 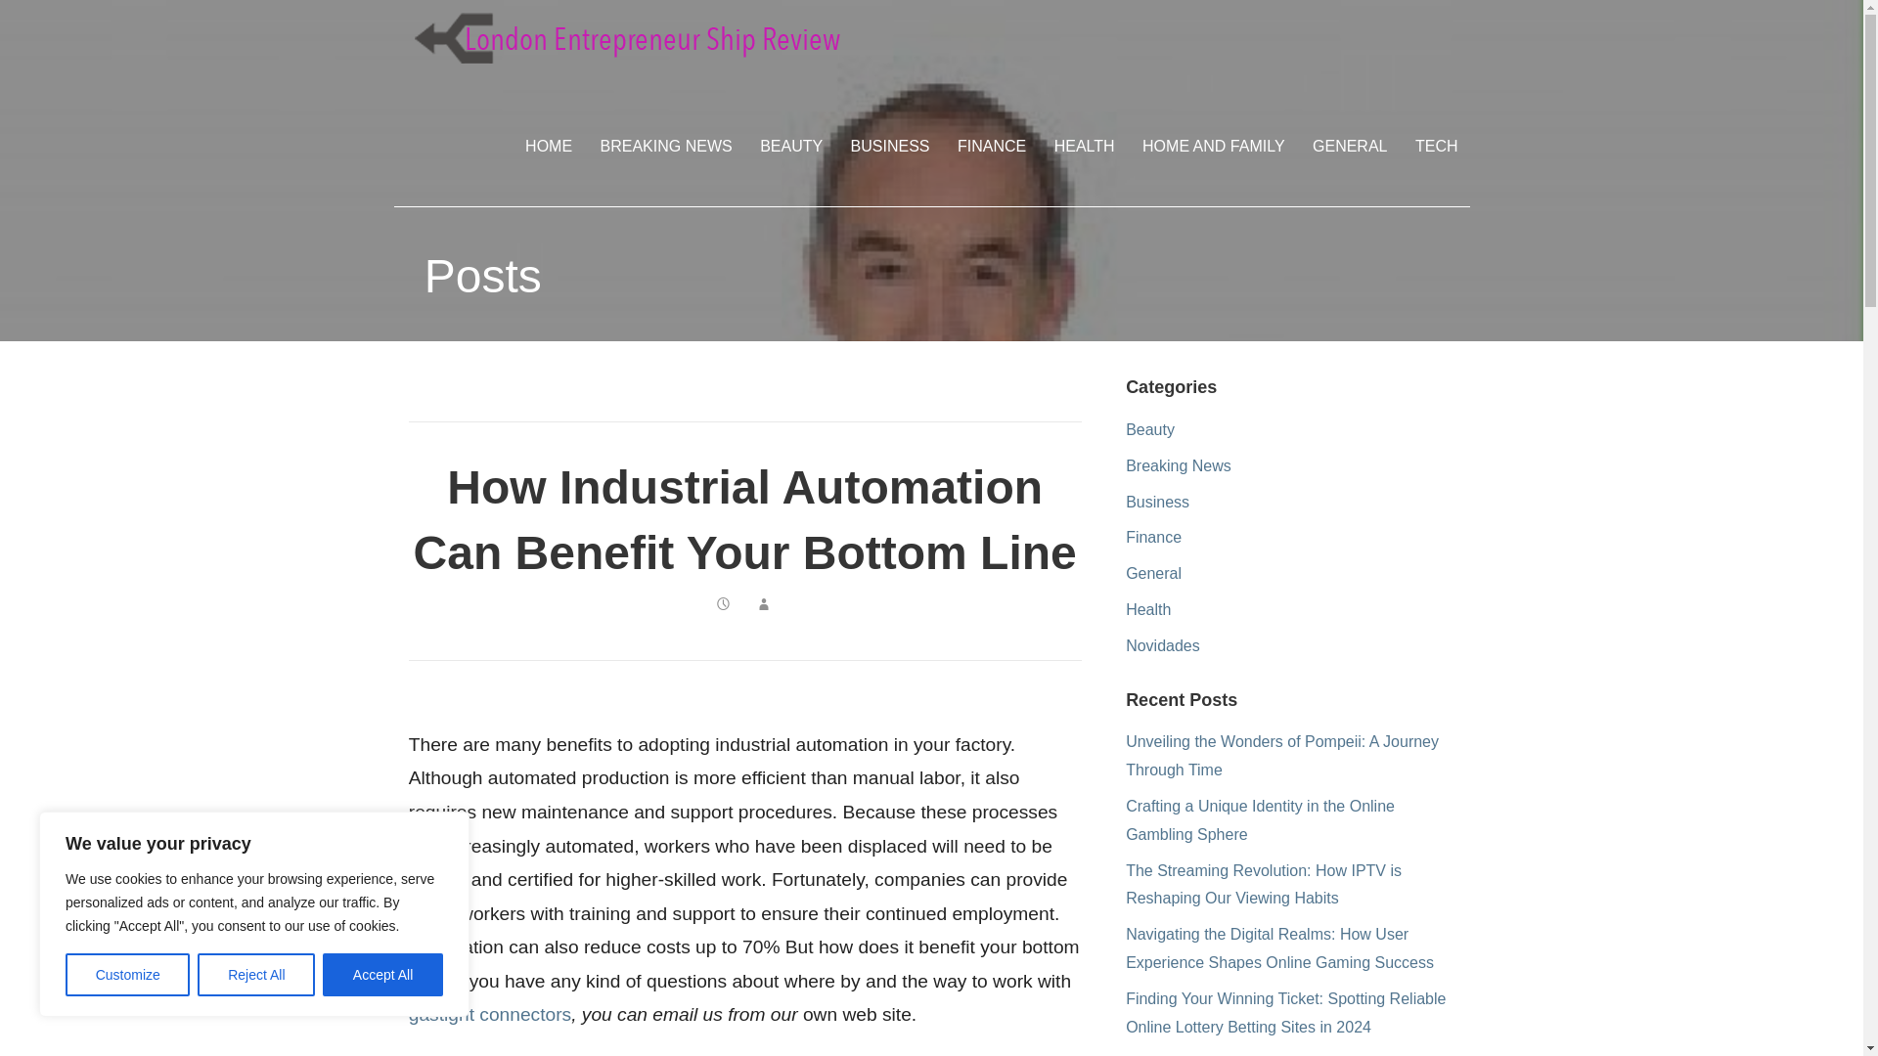 I want to click on Business, so click(x=1156, y=502).